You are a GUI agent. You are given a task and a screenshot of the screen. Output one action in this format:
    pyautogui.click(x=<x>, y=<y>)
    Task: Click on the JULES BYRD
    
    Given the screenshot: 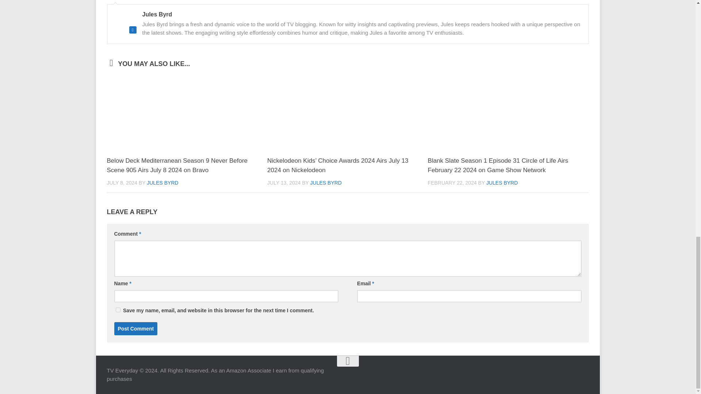 What is the action you would take?
    pyautogui.click(x=326, y=182)
    